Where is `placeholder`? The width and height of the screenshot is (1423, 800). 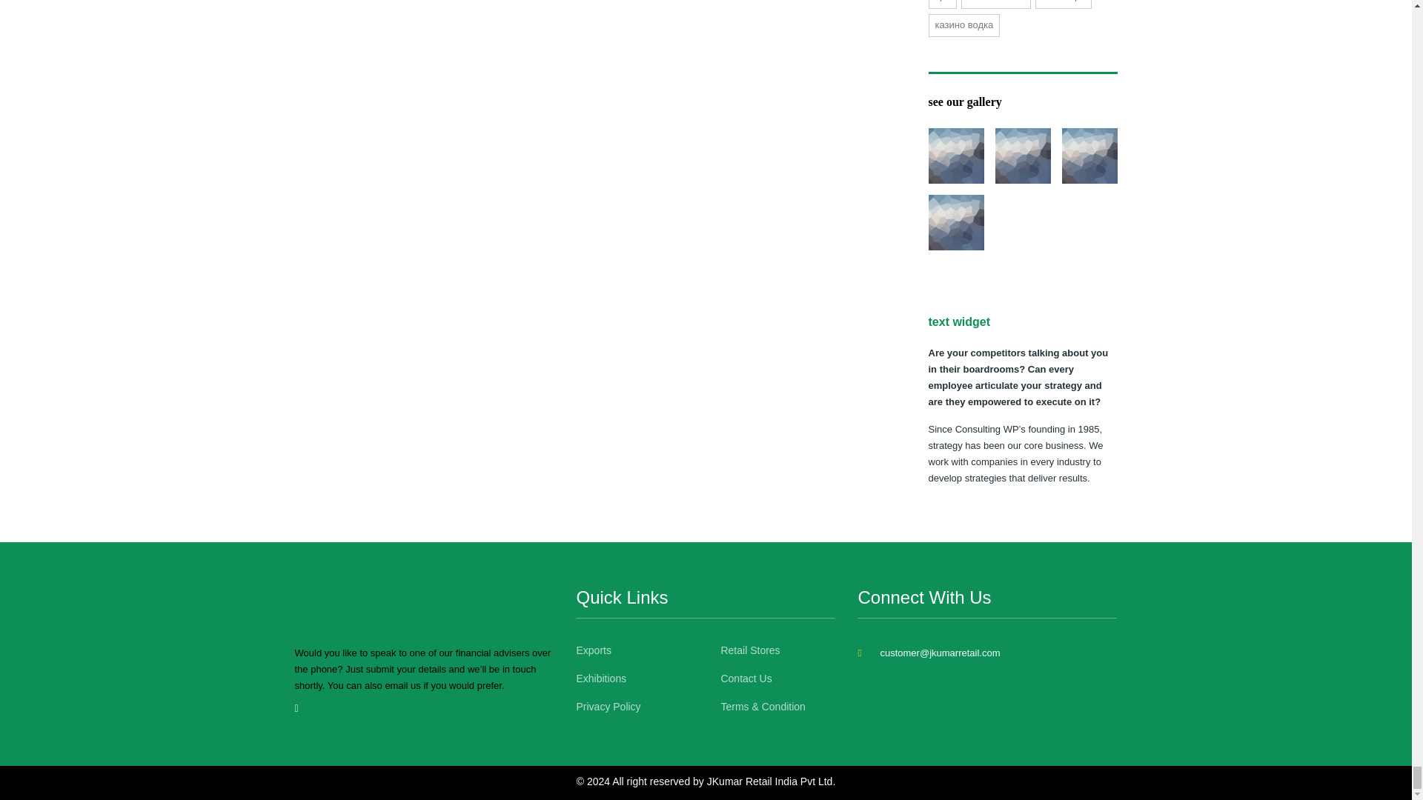
placeholder is located at coordinates (955, 222).